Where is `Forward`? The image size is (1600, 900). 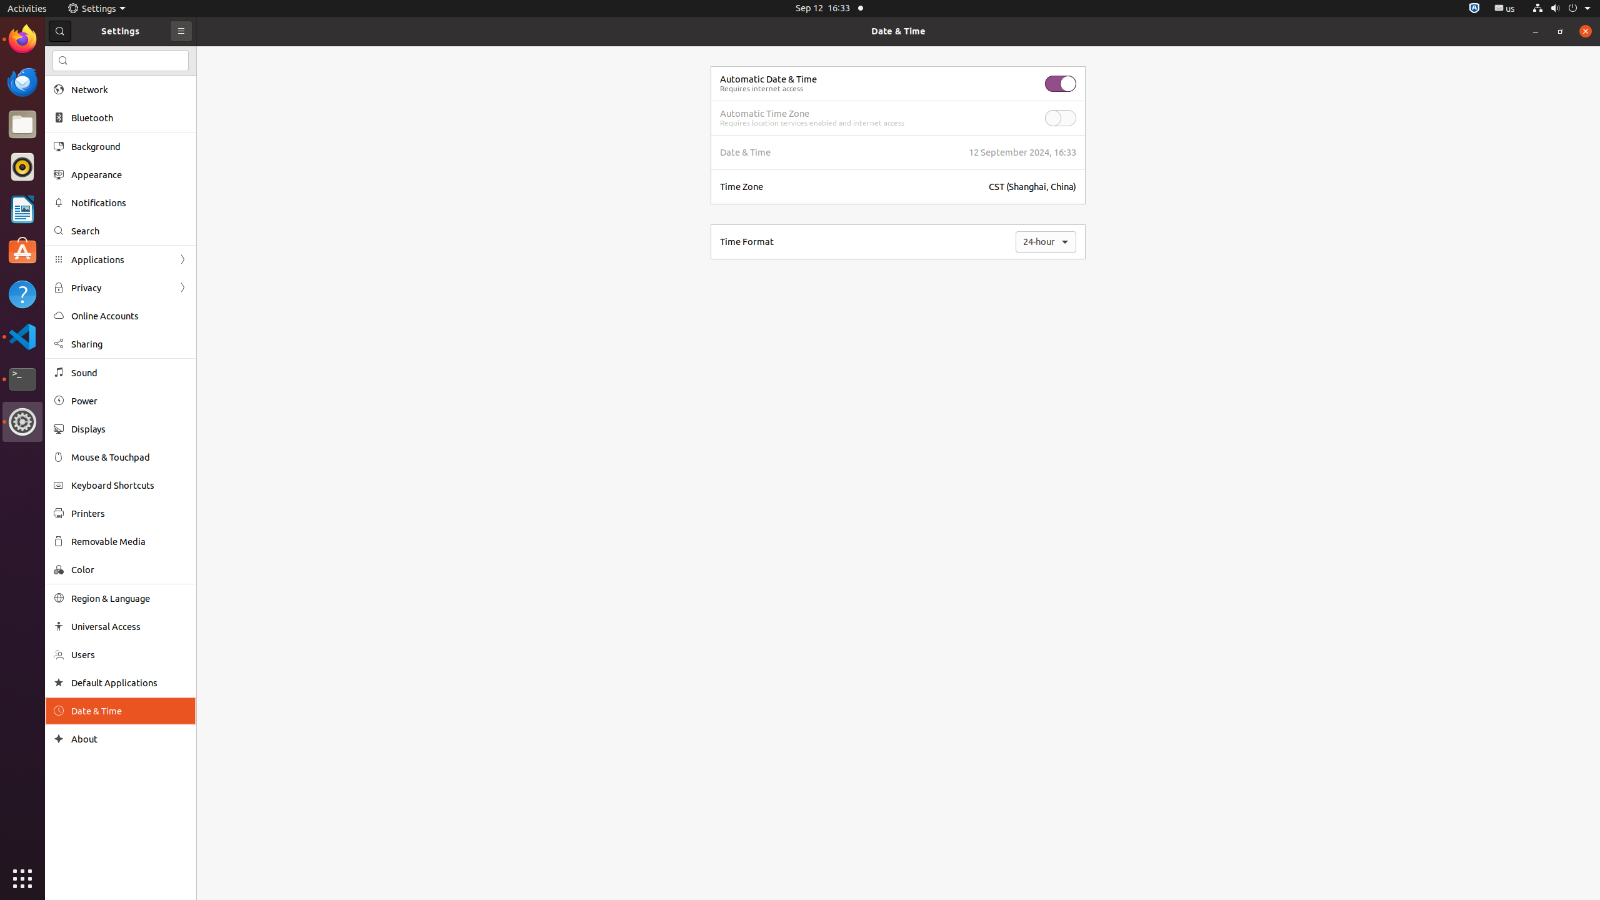 Forward is located at coordinates (182, 287).